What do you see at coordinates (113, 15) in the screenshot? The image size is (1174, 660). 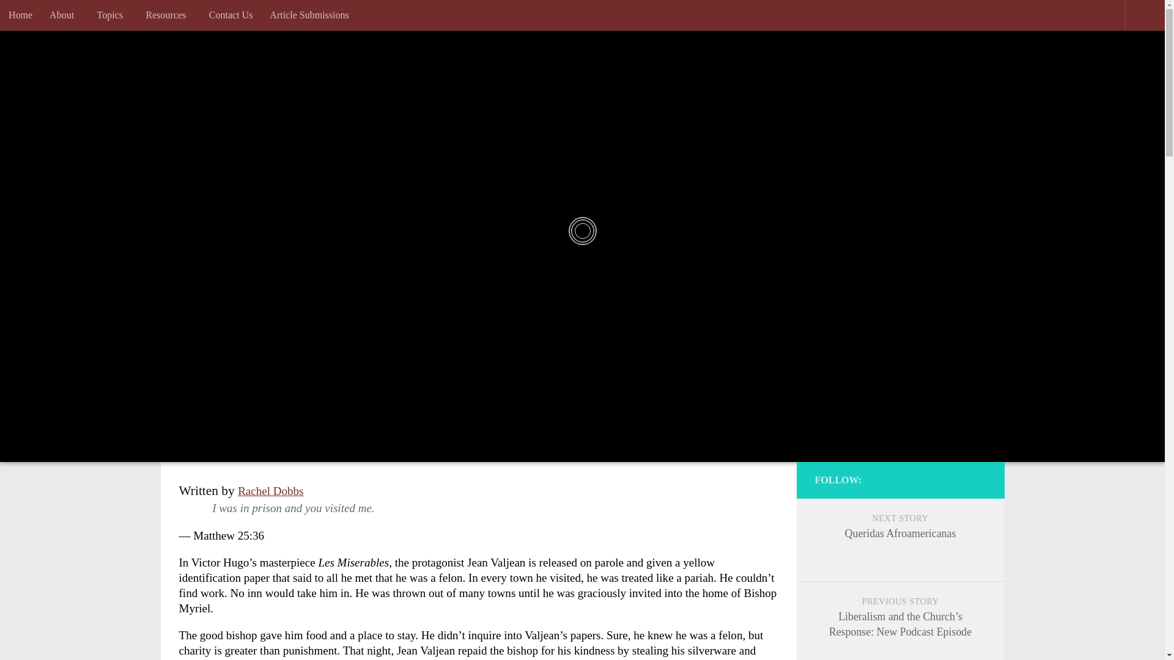 I see `Topics` at bounding box center [113, 15].